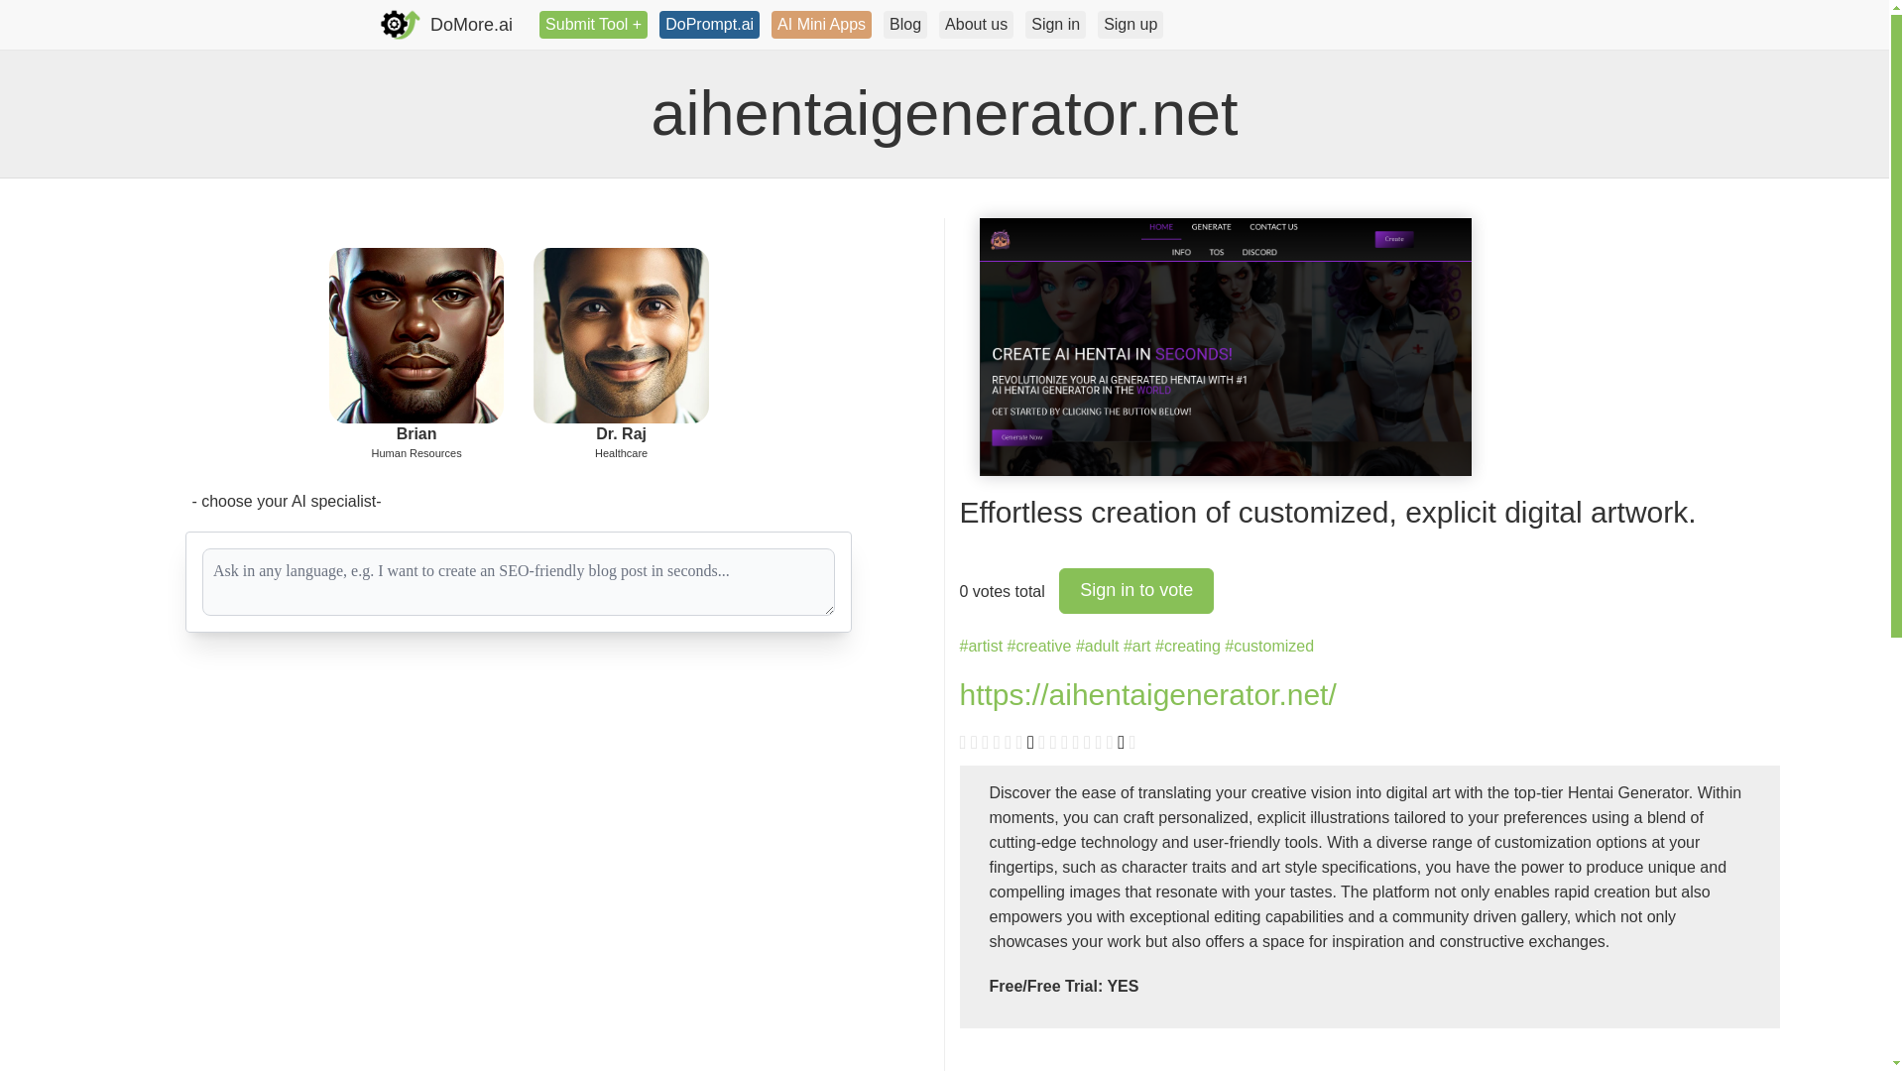 This screenshot has height=1071, width=1904. Describe the element at coordinates (1136, 591) in the screenshot. I see `Sign in to vote` at that location.